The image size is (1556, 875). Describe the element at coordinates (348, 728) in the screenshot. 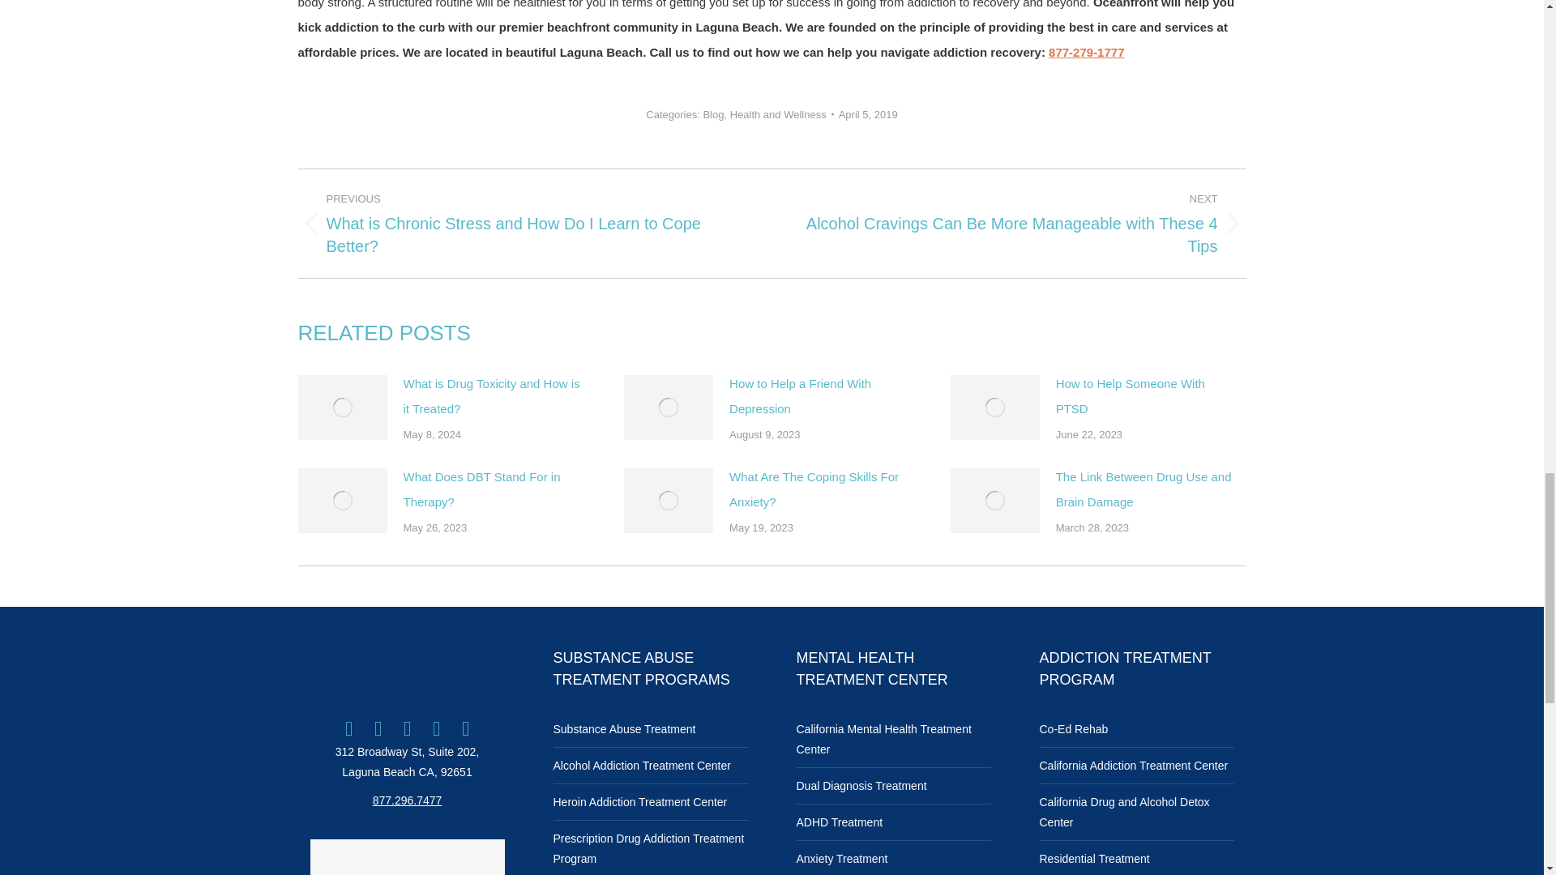

I see `Facebook` at that location.